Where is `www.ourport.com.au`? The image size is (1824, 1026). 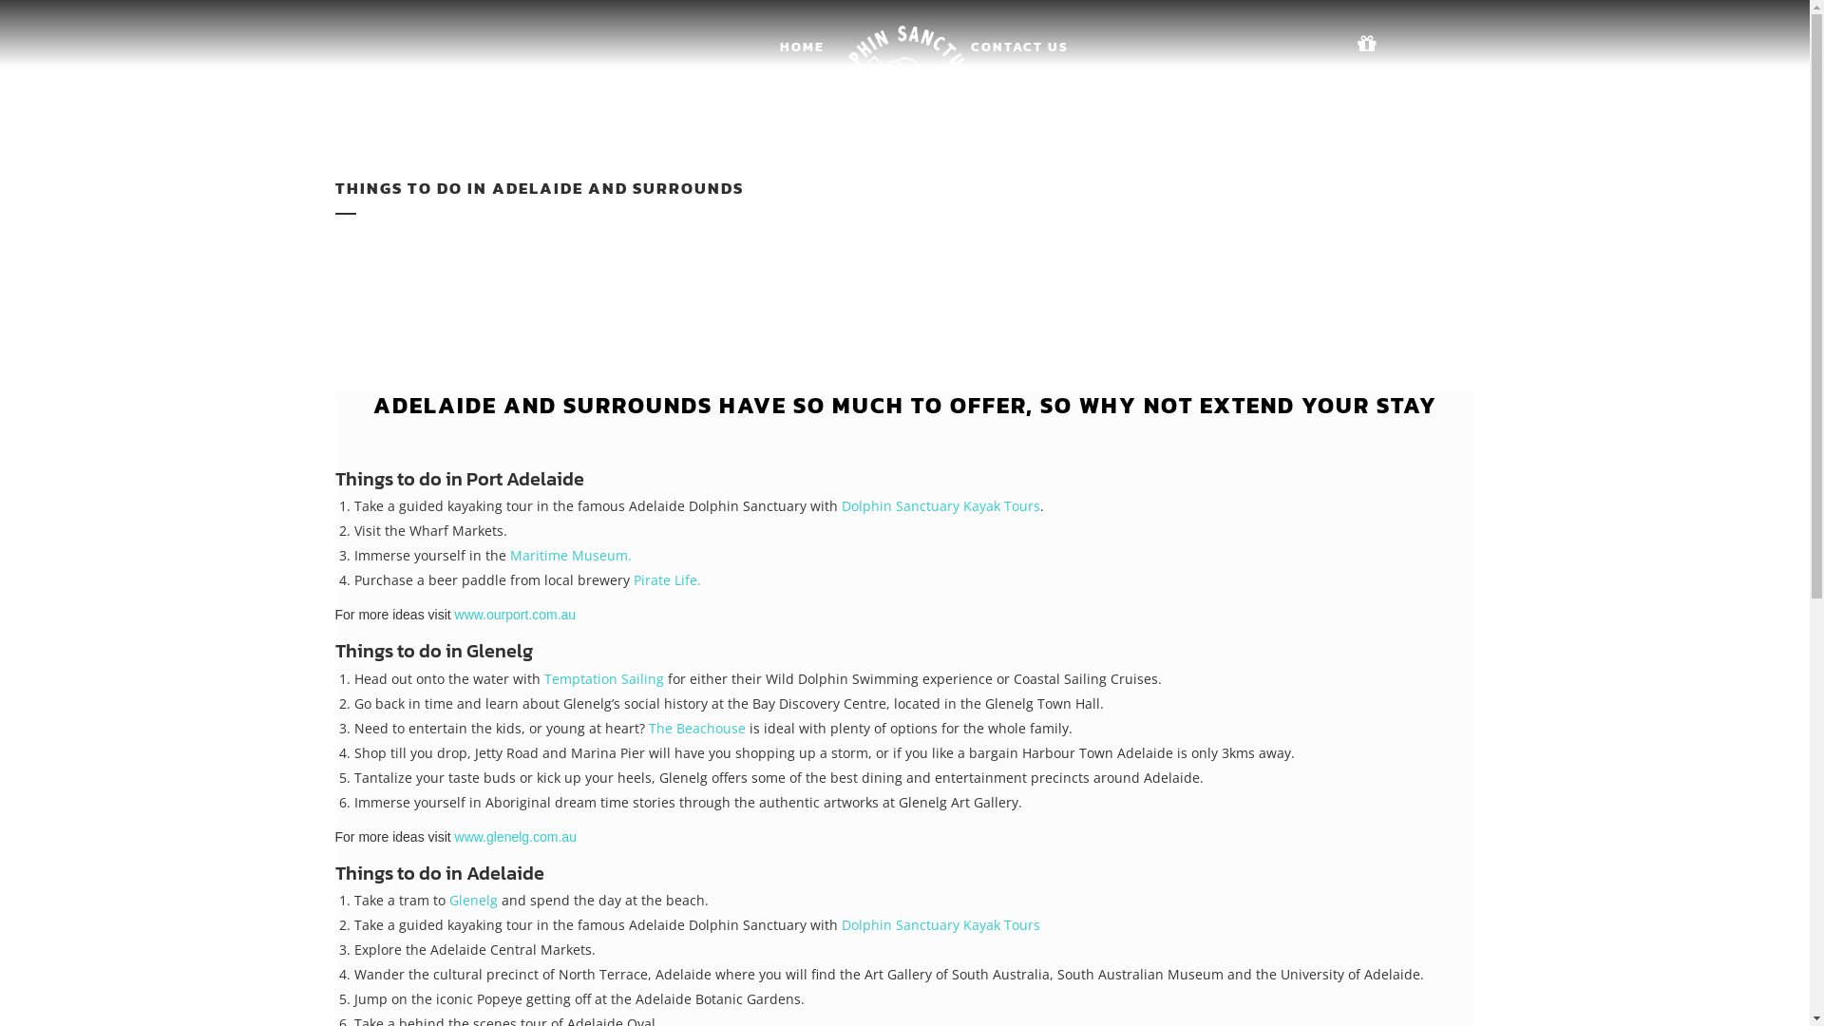
www.ourport.com.au is located at coordinates (516, 615).